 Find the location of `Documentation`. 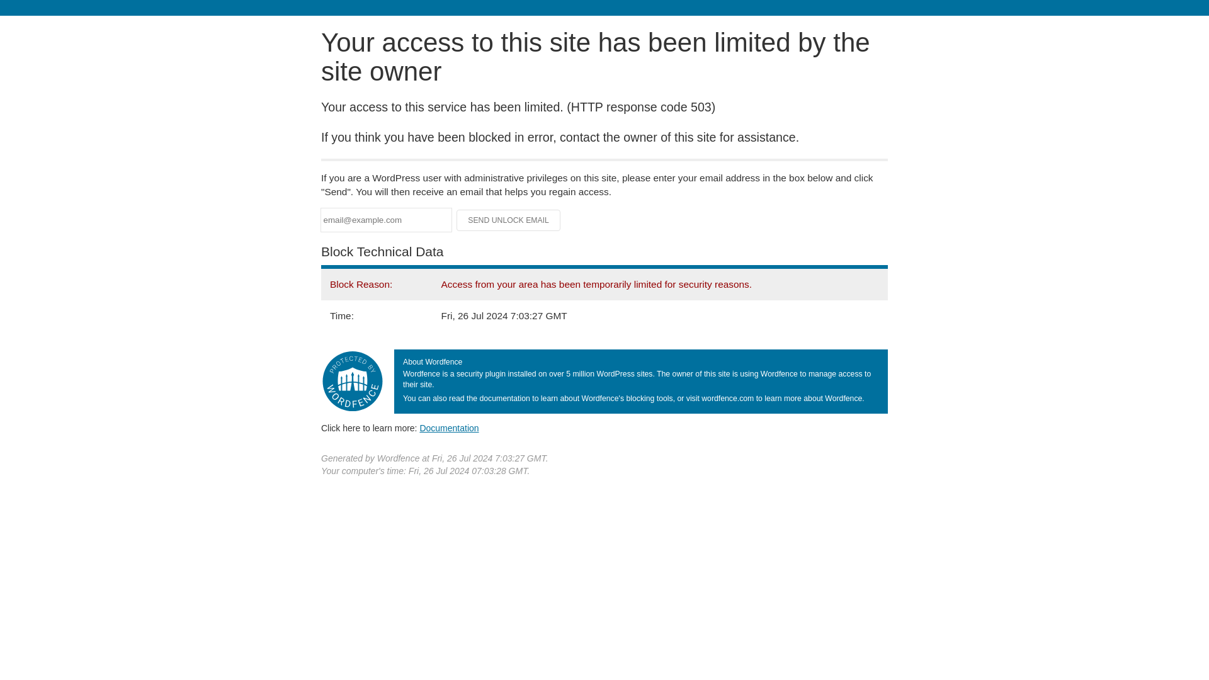

Documentation is located at coordinates (449, 428).